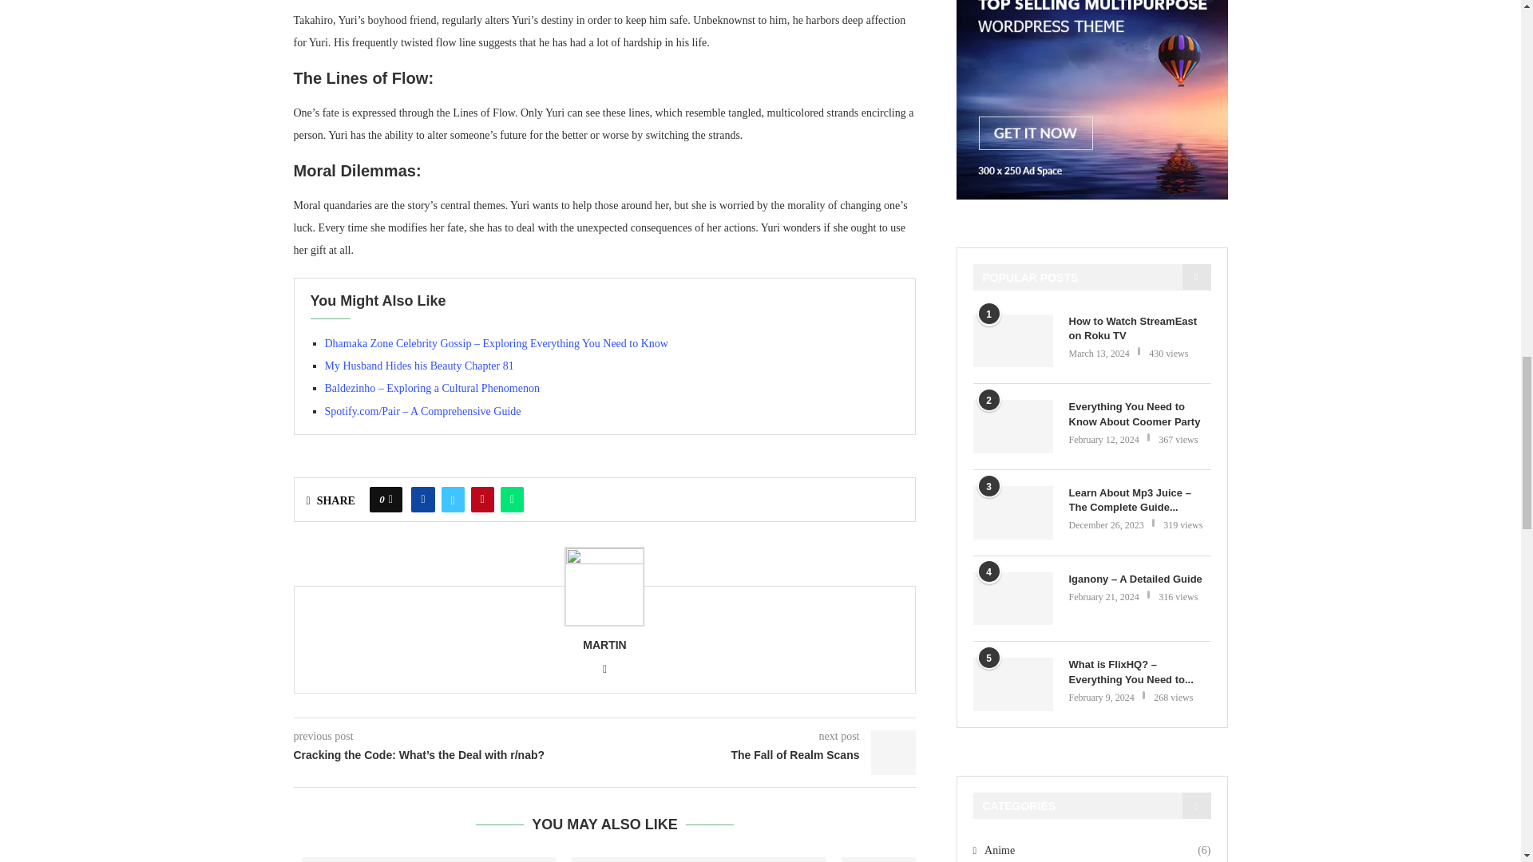 The height and width of the screenshot is (862, 1533). What do you see at coordinates (969, 859) in the screenshot?
I see `Soap2day` at bounding box center [969, 859].